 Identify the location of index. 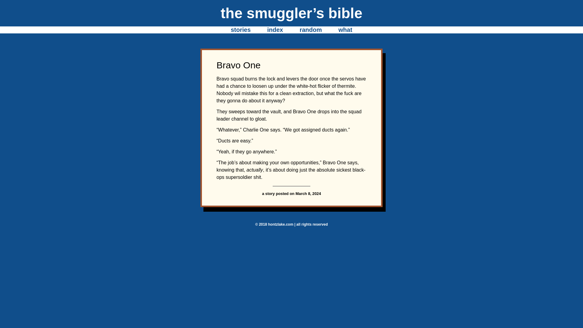
(275, 30).